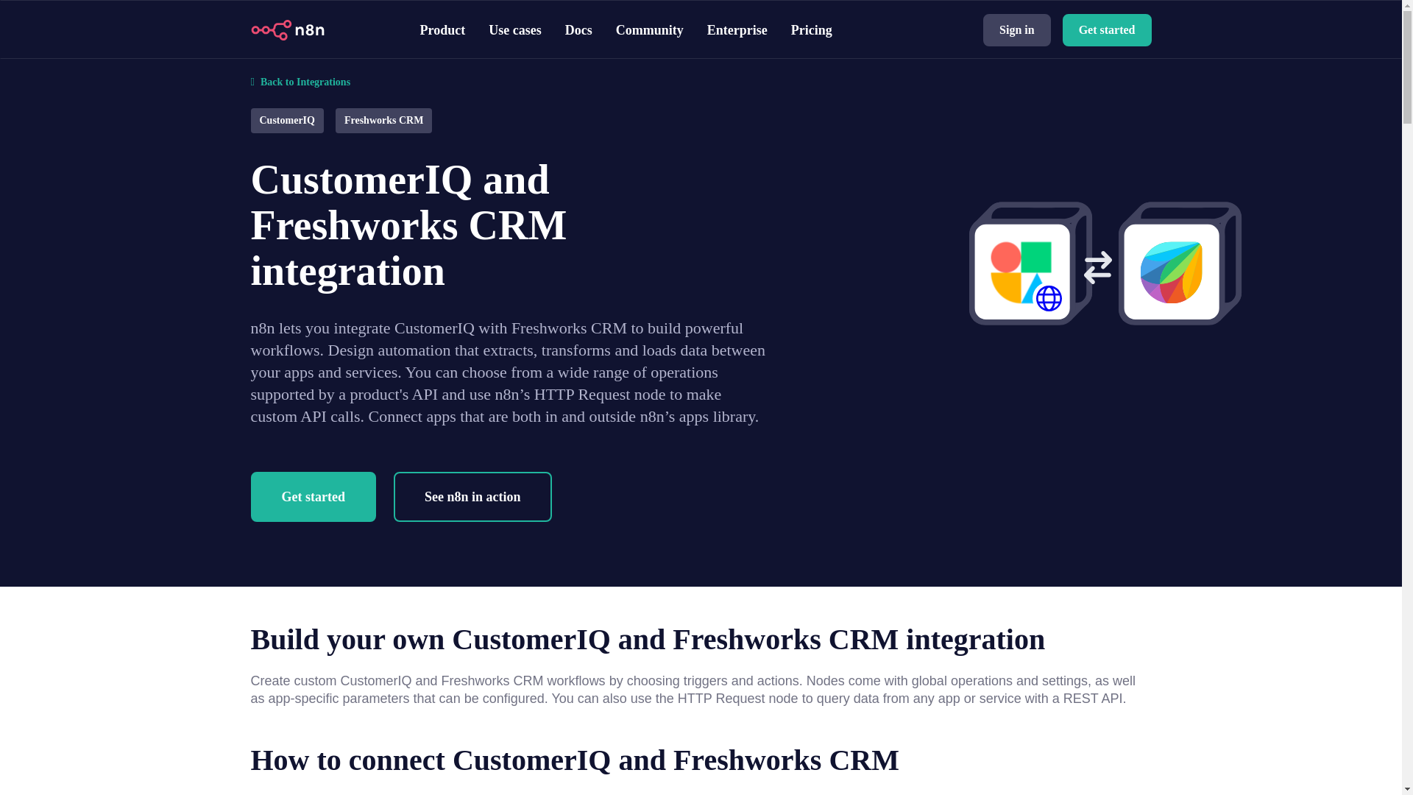 This screenshot has height=795, width=1413. What do you see at coordinates (286, 119) in the screenshot?
I see `CustomerIQ` at bounding box center [286, 119].